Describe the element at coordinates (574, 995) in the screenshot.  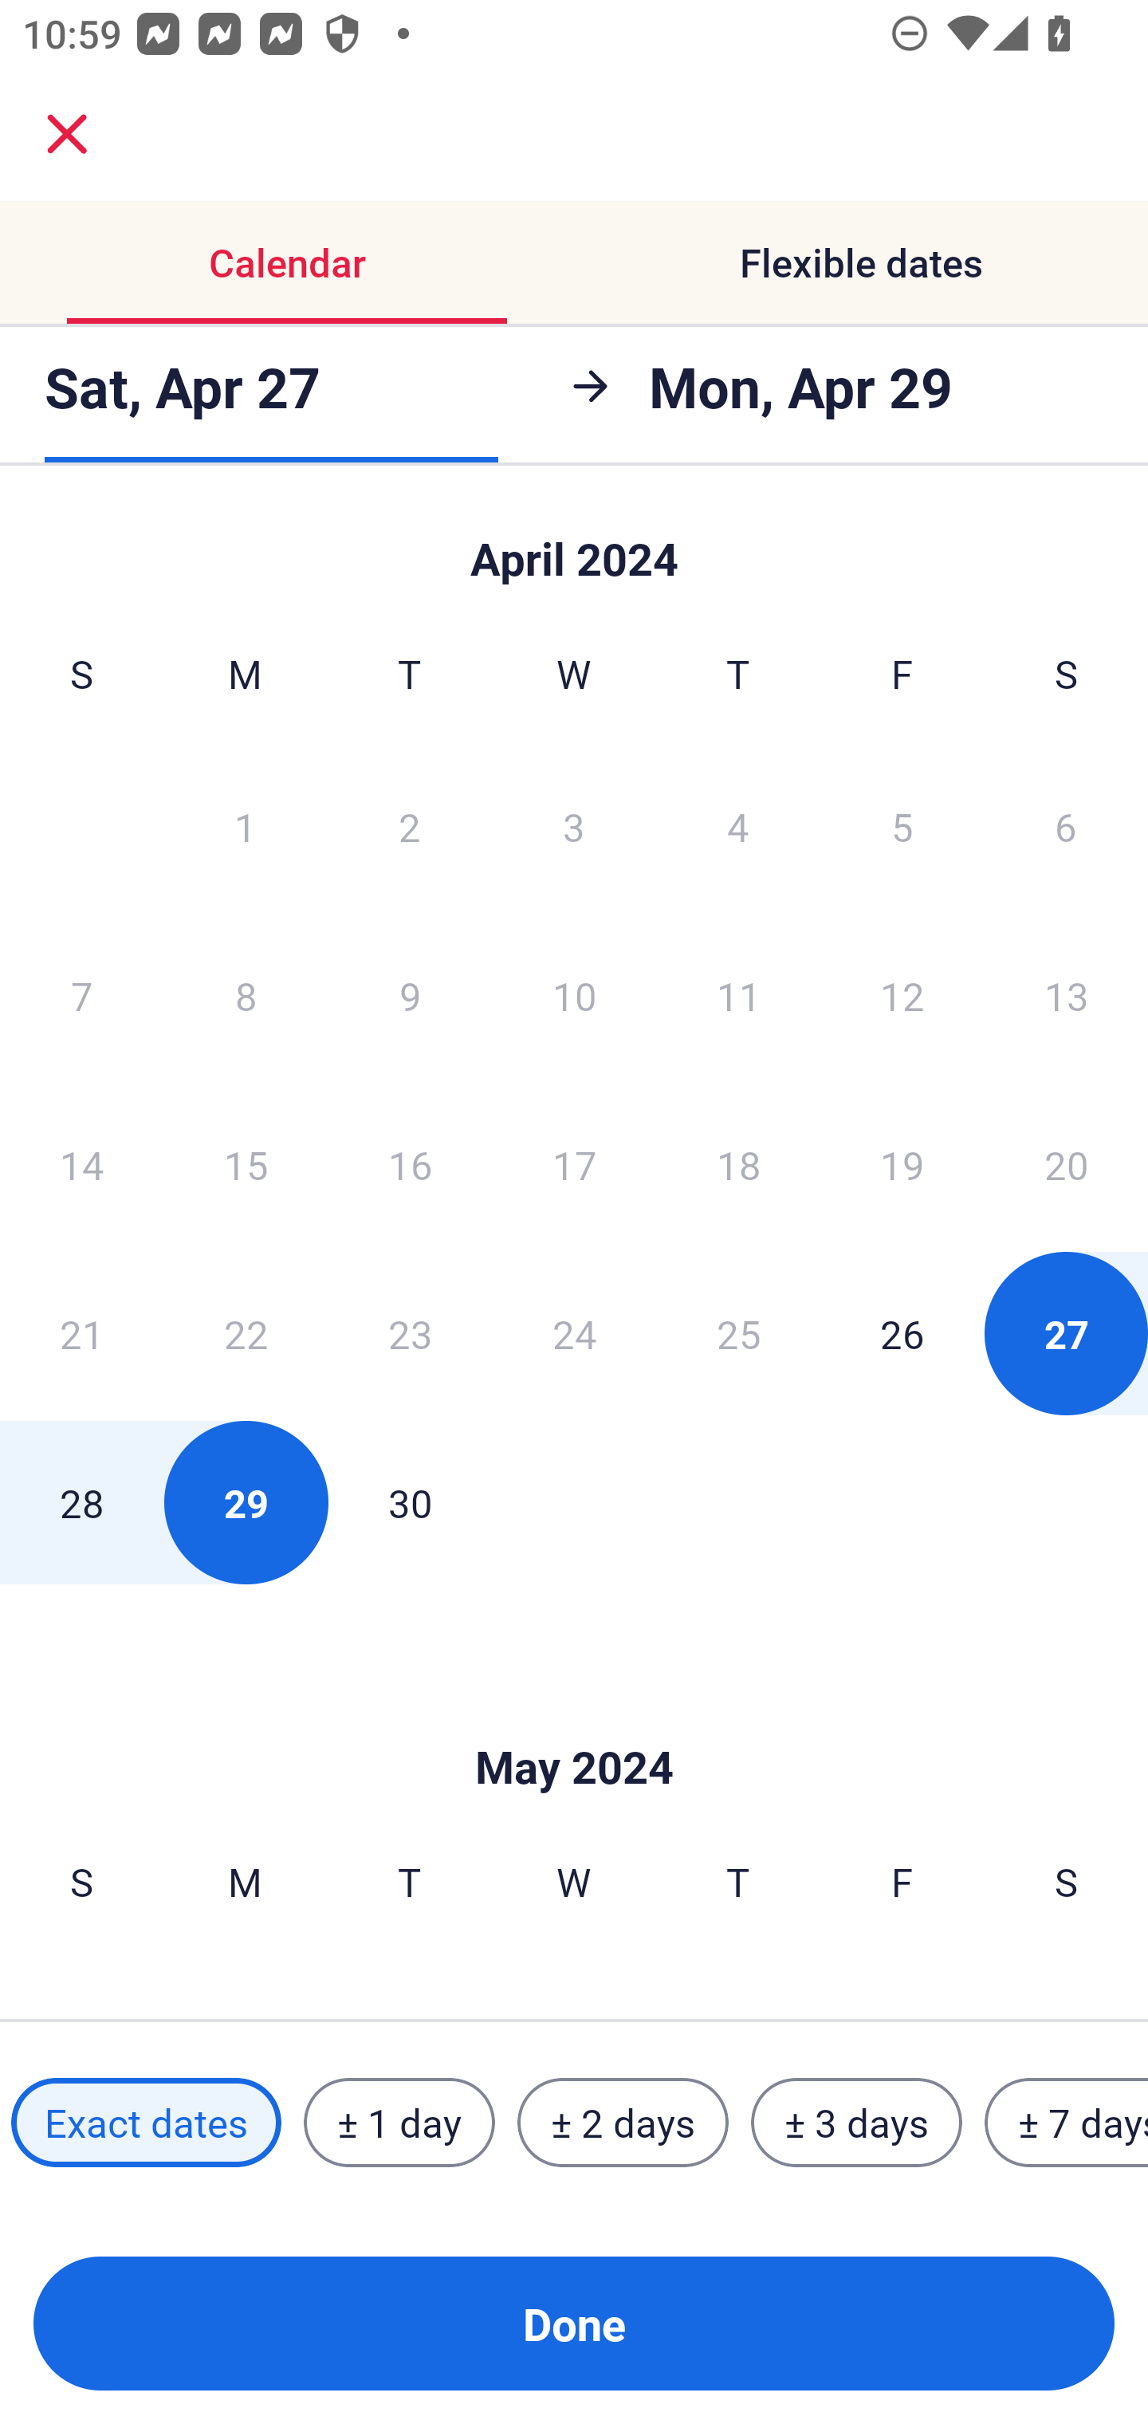
I see `10 Wednesday, April 10, 2024` at that location.